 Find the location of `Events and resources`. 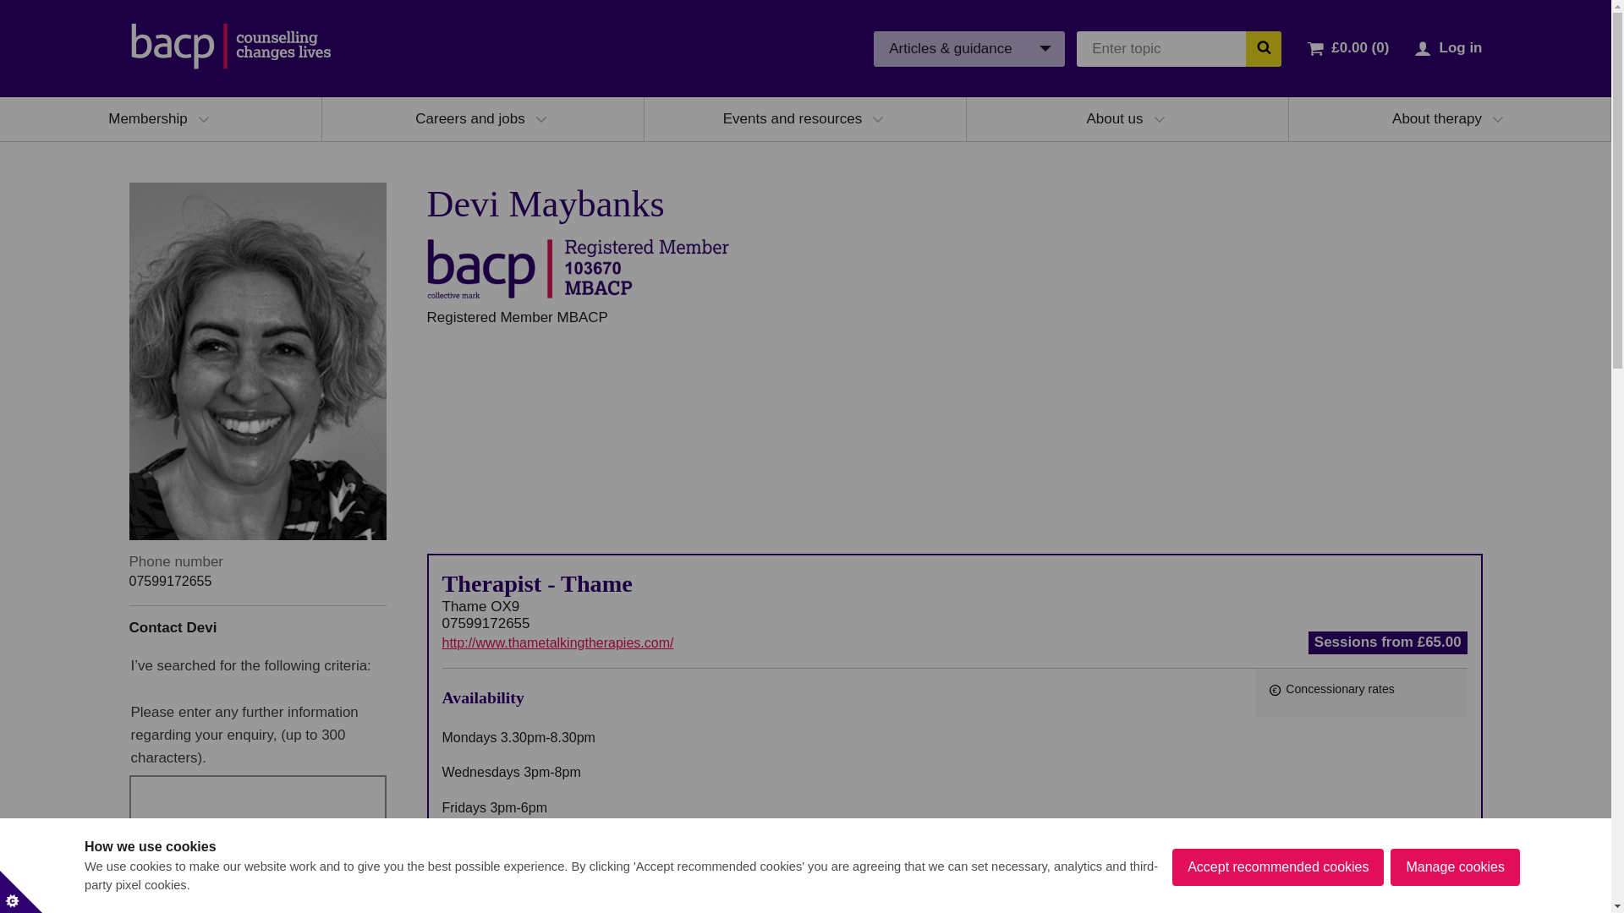

Events and resources is located at coordinates (792, 118).